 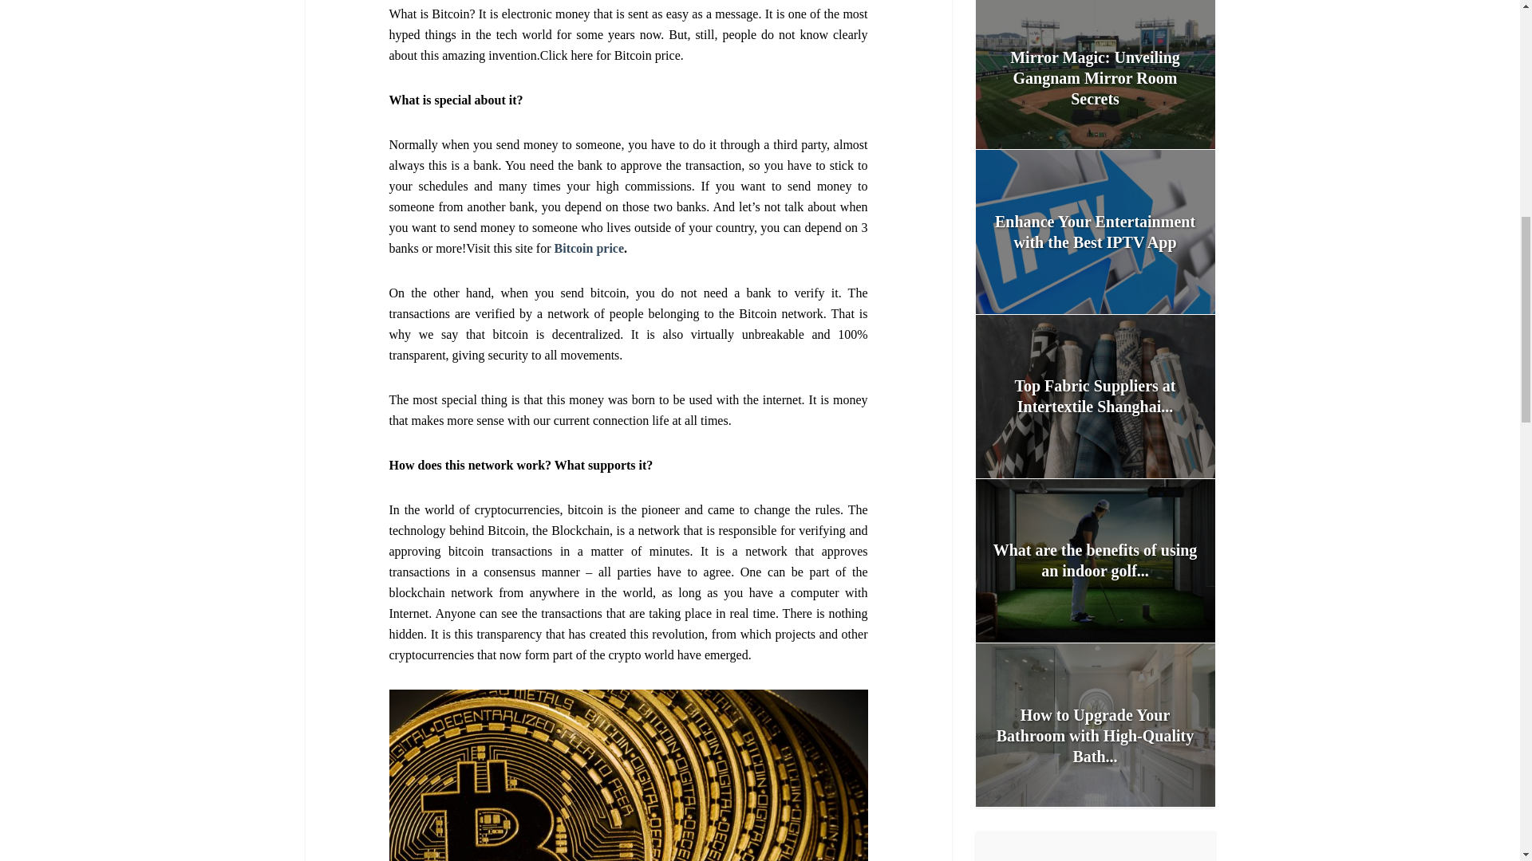 I want to click on Mirror Magic: Unveiling Gangnam Mirror Room Secrets, so click(x=1095, y=78).